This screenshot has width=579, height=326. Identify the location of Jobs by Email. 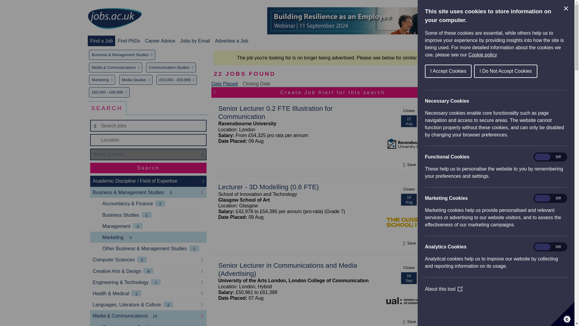
(195, 41).